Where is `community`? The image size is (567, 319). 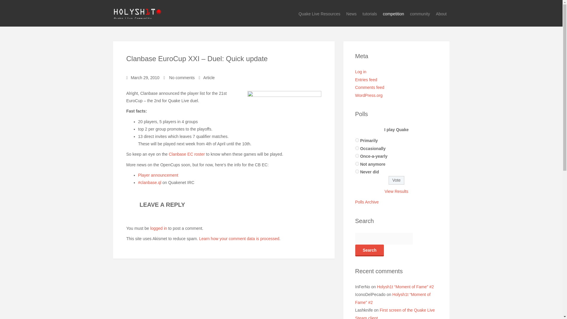
community is located at coordinates (420, 14).